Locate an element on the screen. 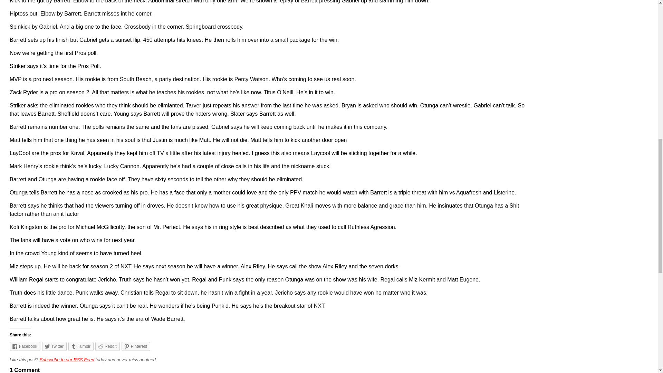 The width and height of the screenshot is (663, 373). Twitter is located at coordinates (55, 346).